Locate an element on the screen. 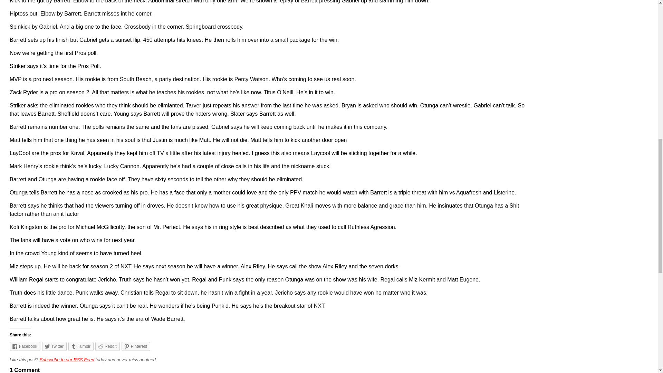 The width and height of the screenshot is (663, 373). Twitter is located at coordinates (55, 346).